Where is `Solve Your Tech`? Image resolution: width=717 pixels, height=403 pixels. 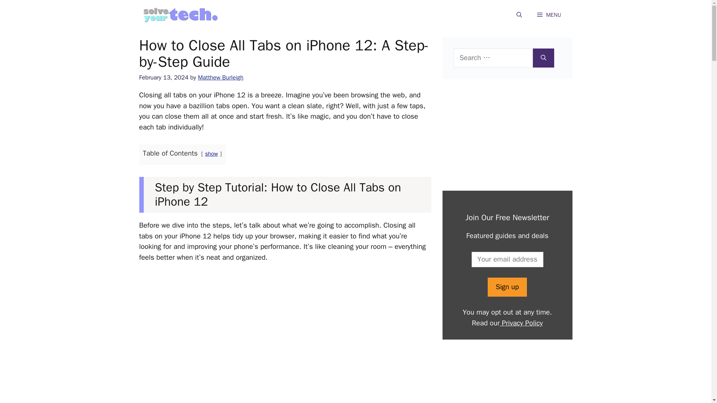 Solve Your Tech is located at coordinates (180, 15).